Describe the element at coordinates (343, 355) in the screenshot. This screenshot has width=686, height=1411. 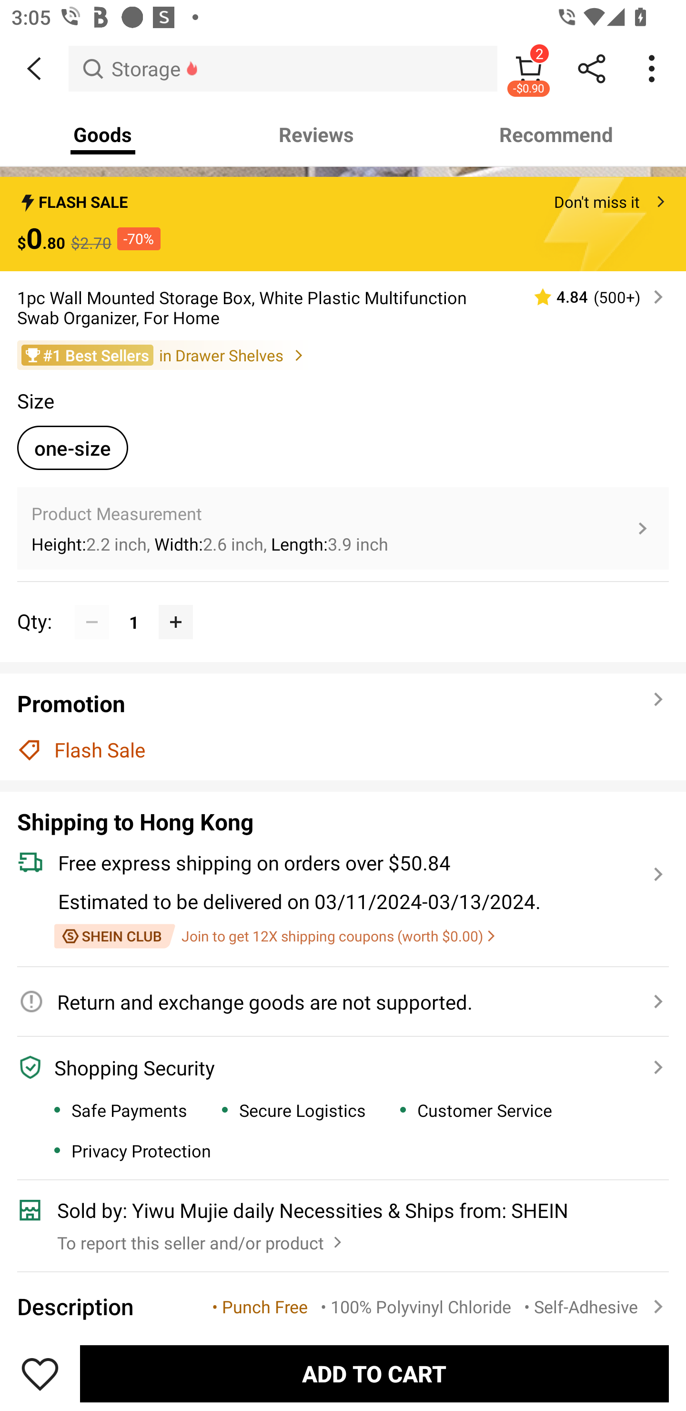
I see `#1 Best Sellers in Drawer Shelves` at that location.